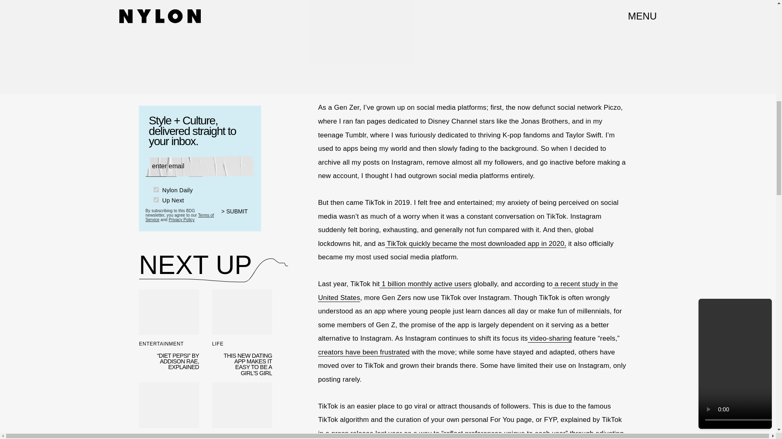 The image size is (782, 439). Describe the element at coordinates (468, 291) in the screenshot. I see `a recent study in the United States` at that location.